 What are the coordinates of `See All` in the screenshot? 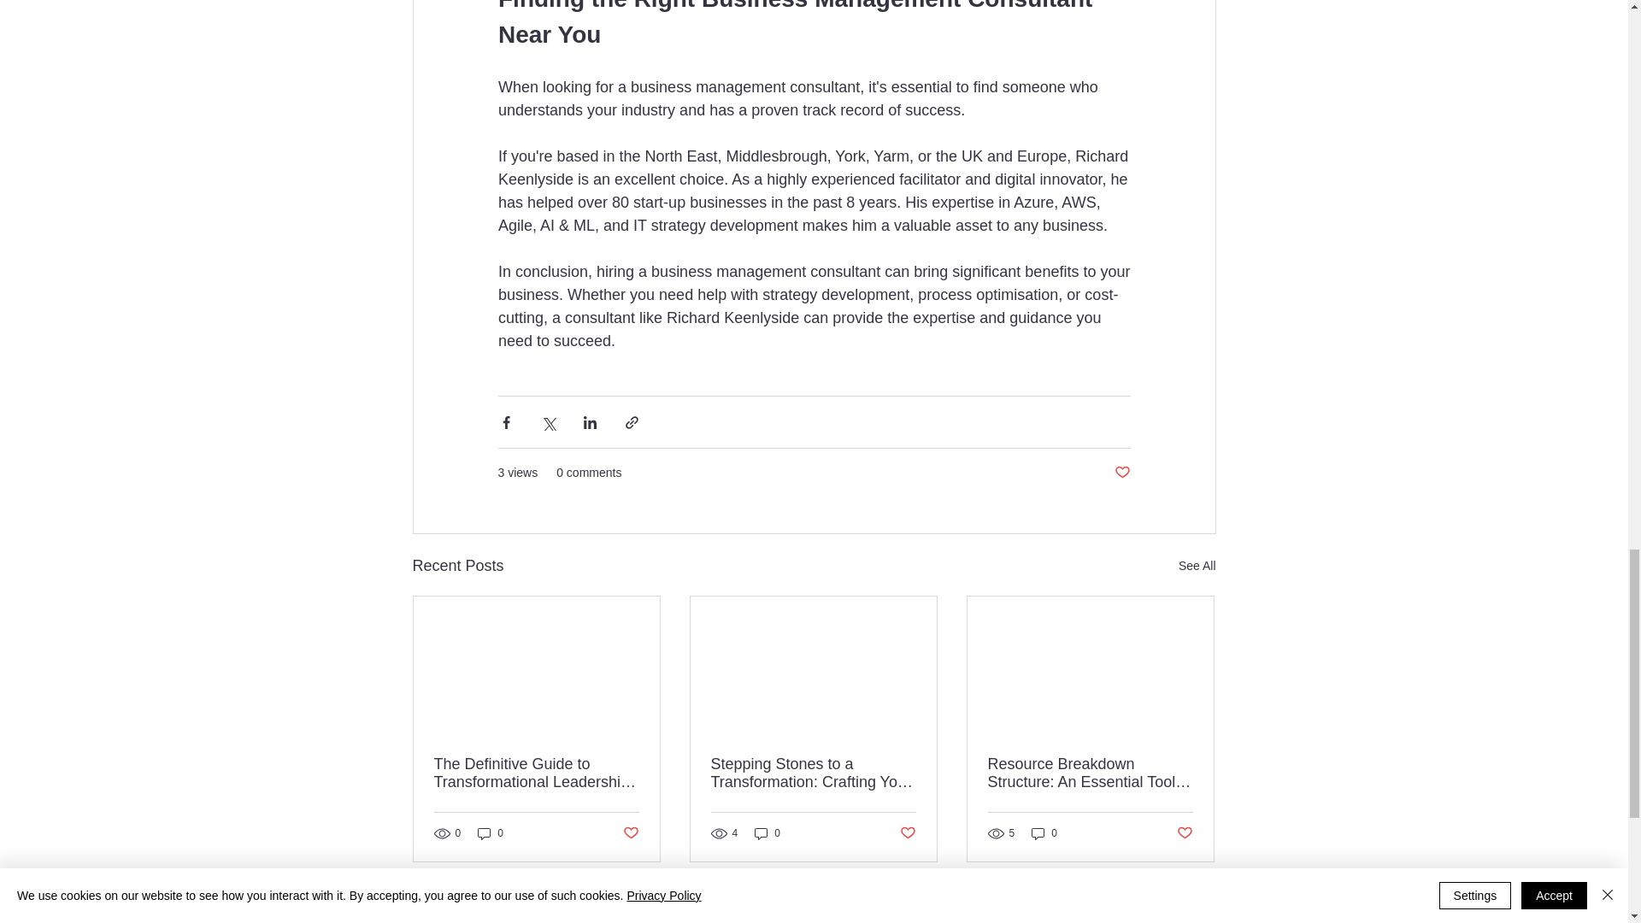 It's located at (1197, 566).